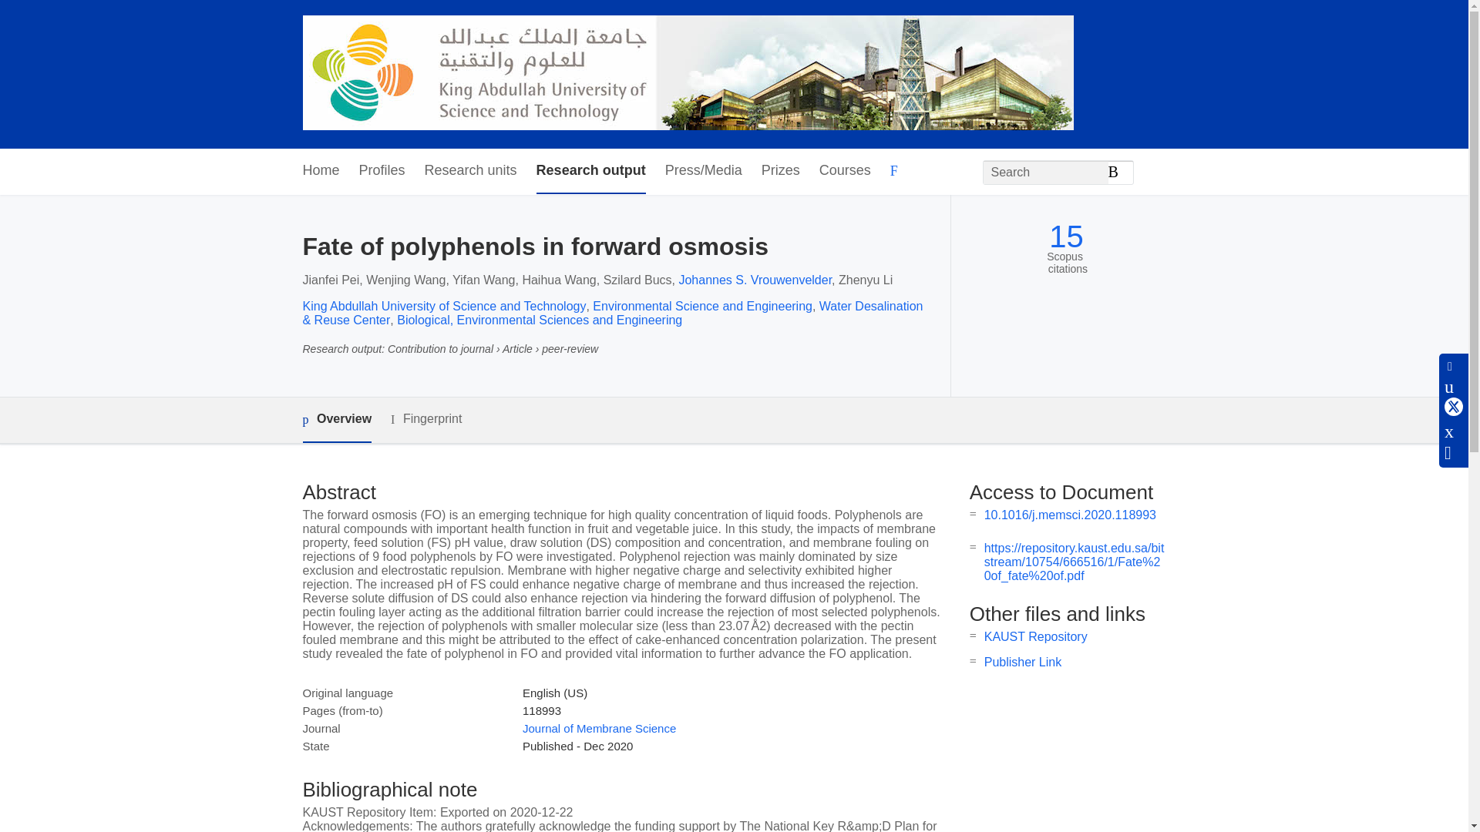 This screenshot has width=1480, height=832. Describe the element at coordinates (382, 171) in the screenshot. I see `Profiles` at that location.